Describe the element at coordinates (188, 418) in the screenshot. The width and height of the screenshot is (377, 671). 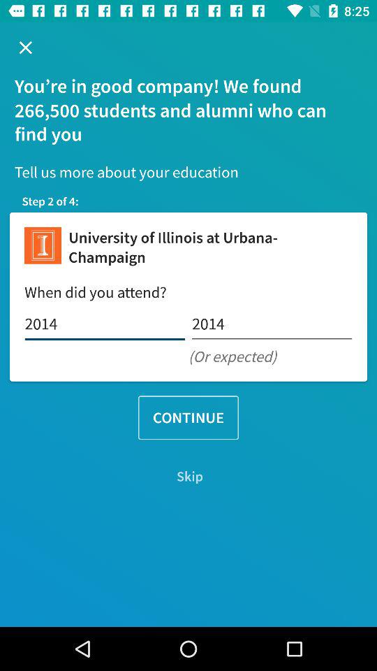
I see `jump until continue item` at that location.